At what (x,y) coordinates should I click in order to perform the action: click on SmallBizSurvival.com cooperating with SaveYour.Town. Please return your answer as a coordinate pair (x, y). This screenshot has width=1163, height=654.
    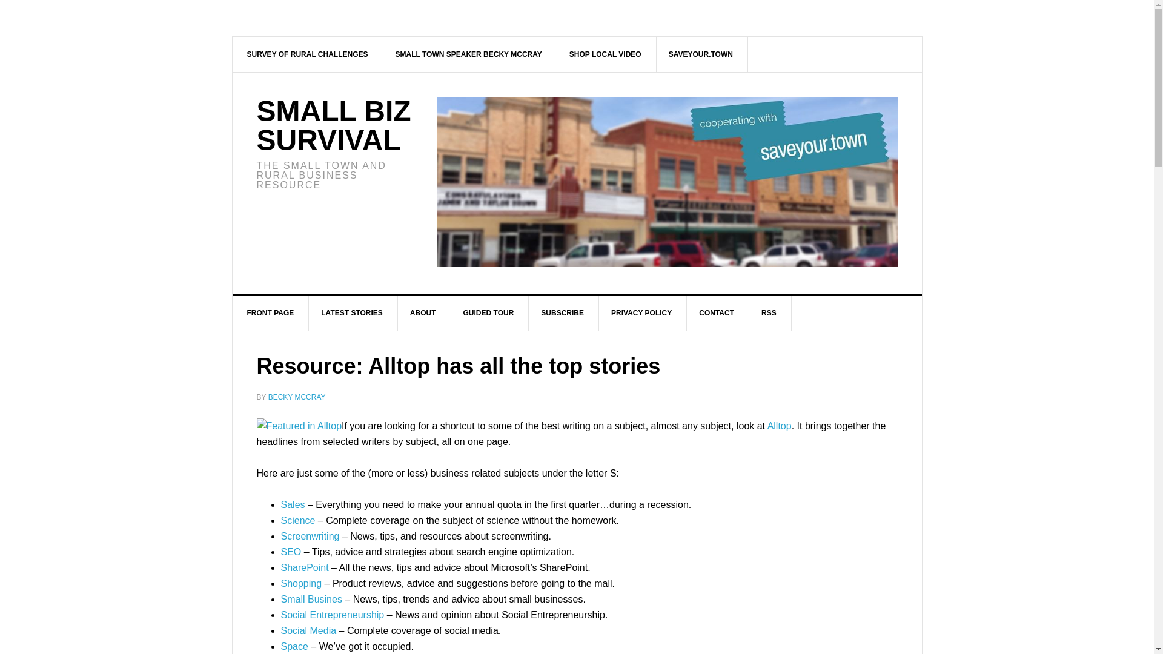
    Looking at the image, I should click on (668, 182).